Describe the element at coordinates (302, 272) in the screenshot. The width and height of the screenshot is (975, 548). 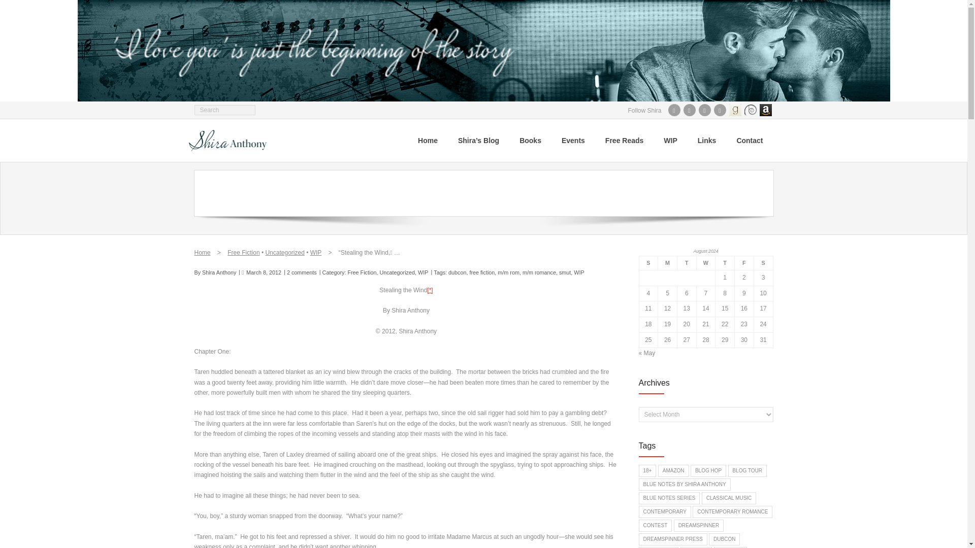
I see `2 comments` at that location.